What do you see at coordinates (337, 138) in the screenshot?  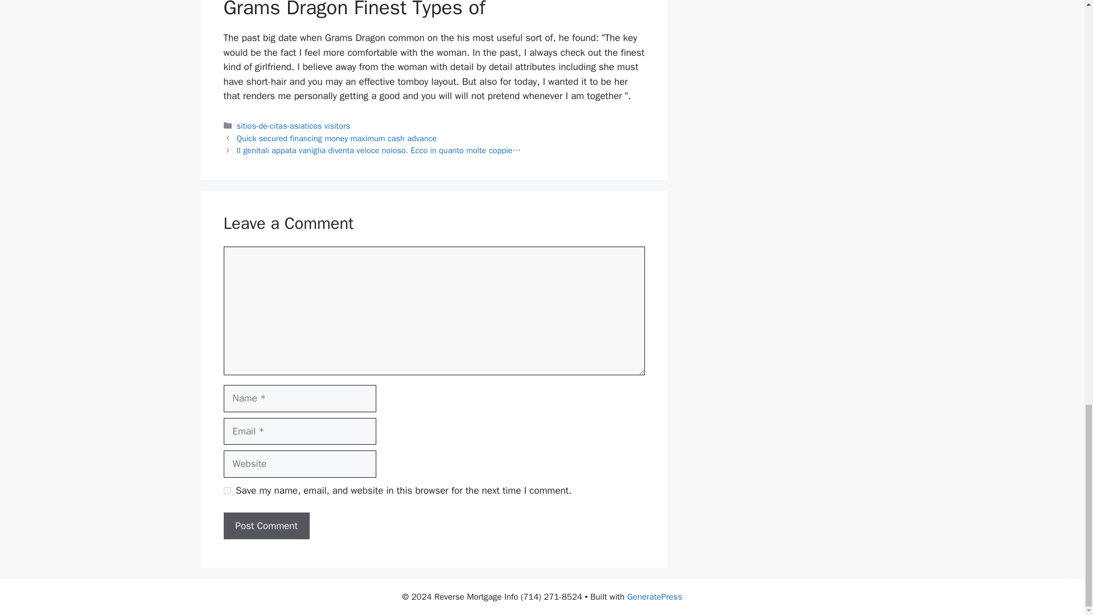 I see `Quick secured financing money maximum cash advance` at bounding box center [337, 138].